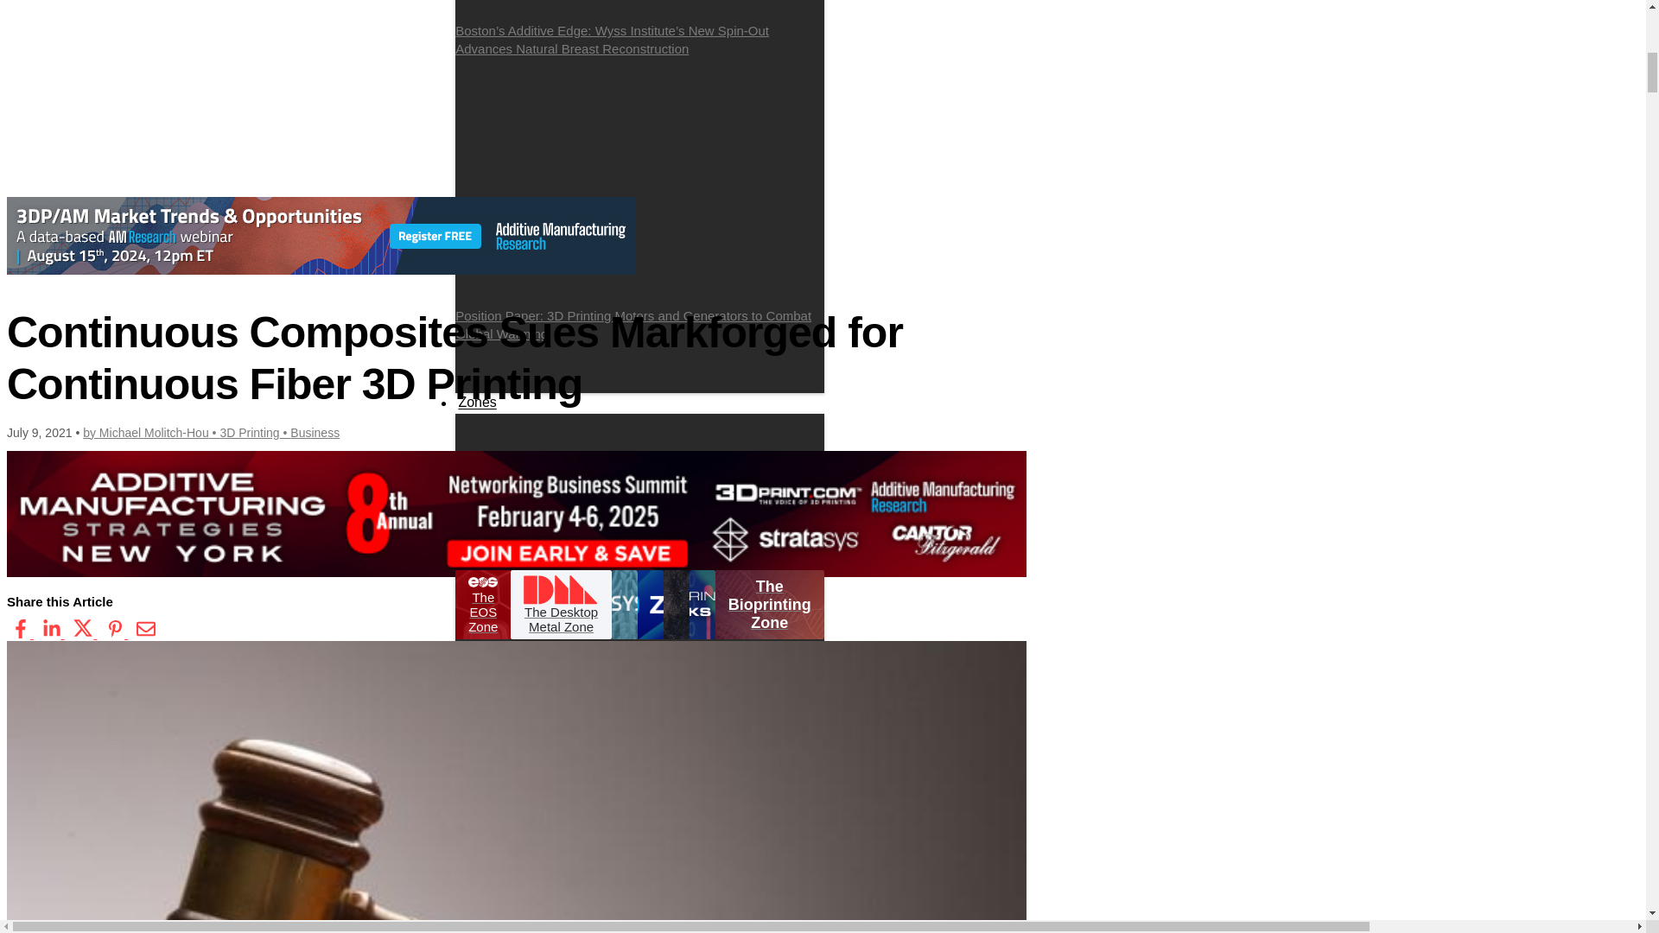 The image size is (1659, 933). Describe the element at coordinates (512, 532) in the screenshot. I see `The HP Zone` at that location.